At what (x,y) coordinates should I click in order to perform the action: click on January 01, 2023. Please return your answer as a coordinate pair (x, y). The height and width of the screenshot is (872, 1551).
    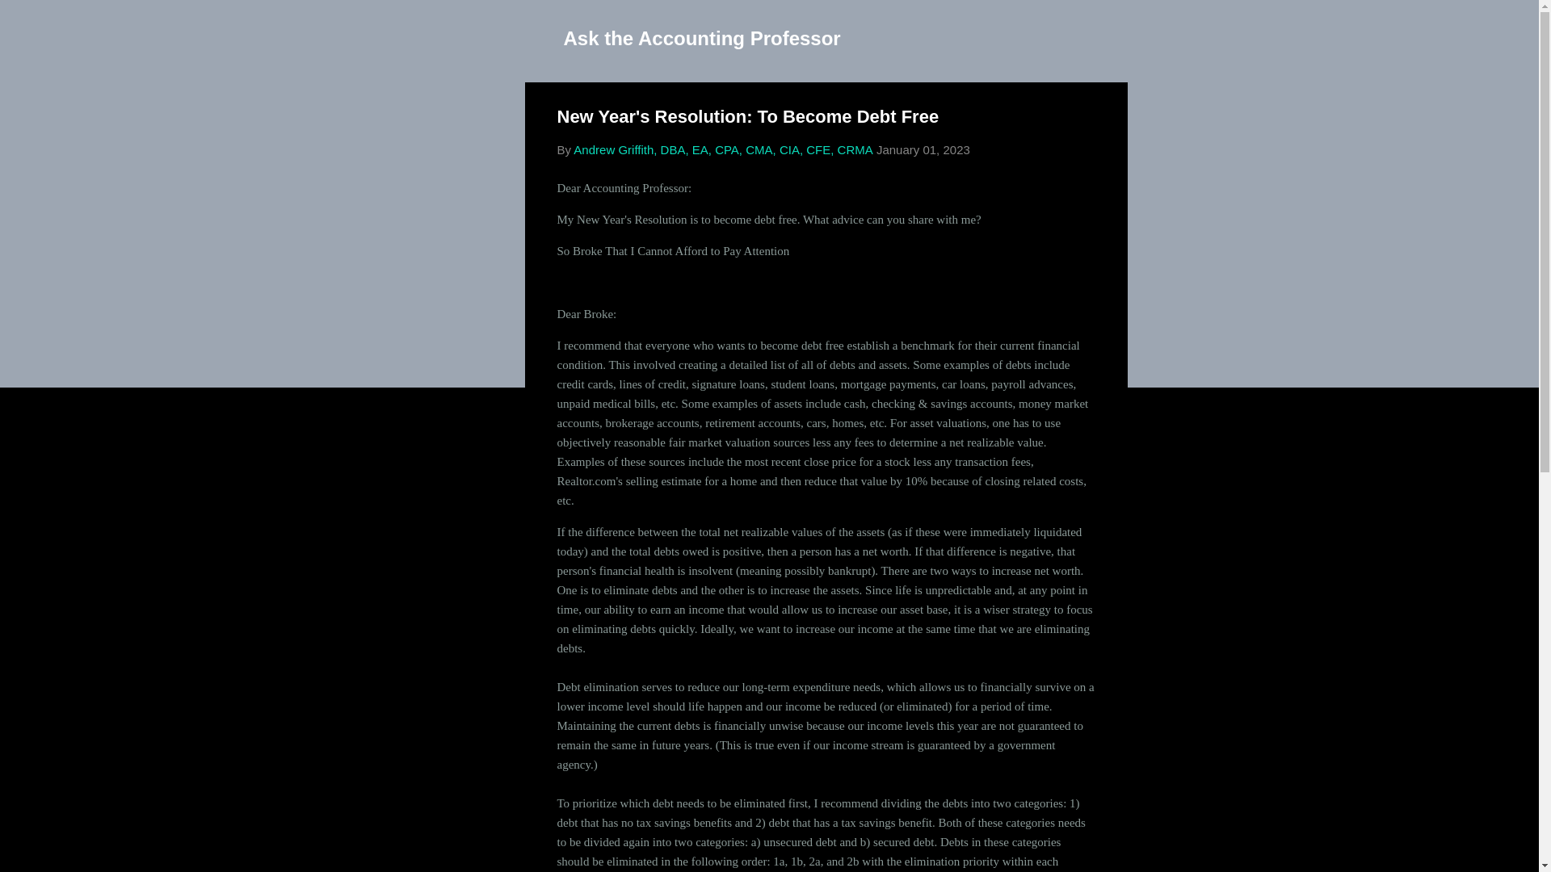
    Looking at the image, I should click on (923, 150).